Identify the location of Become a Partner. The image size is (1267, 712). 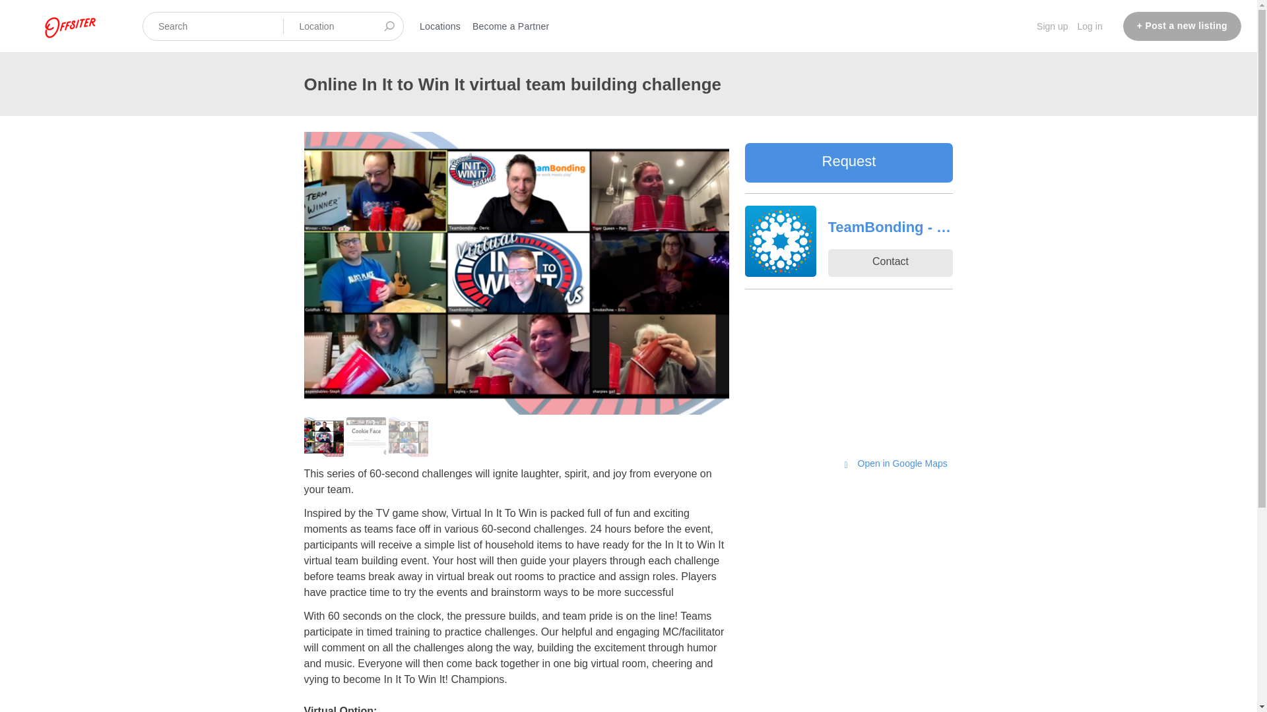
(511, 26).